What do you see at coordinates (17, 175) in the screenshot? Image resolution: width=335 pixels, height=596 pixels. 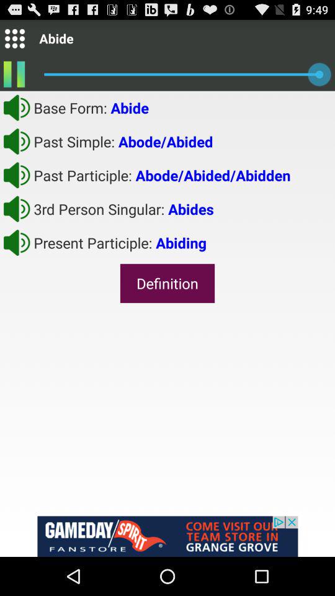 I see `sound option` at bounding box center [17, 175].